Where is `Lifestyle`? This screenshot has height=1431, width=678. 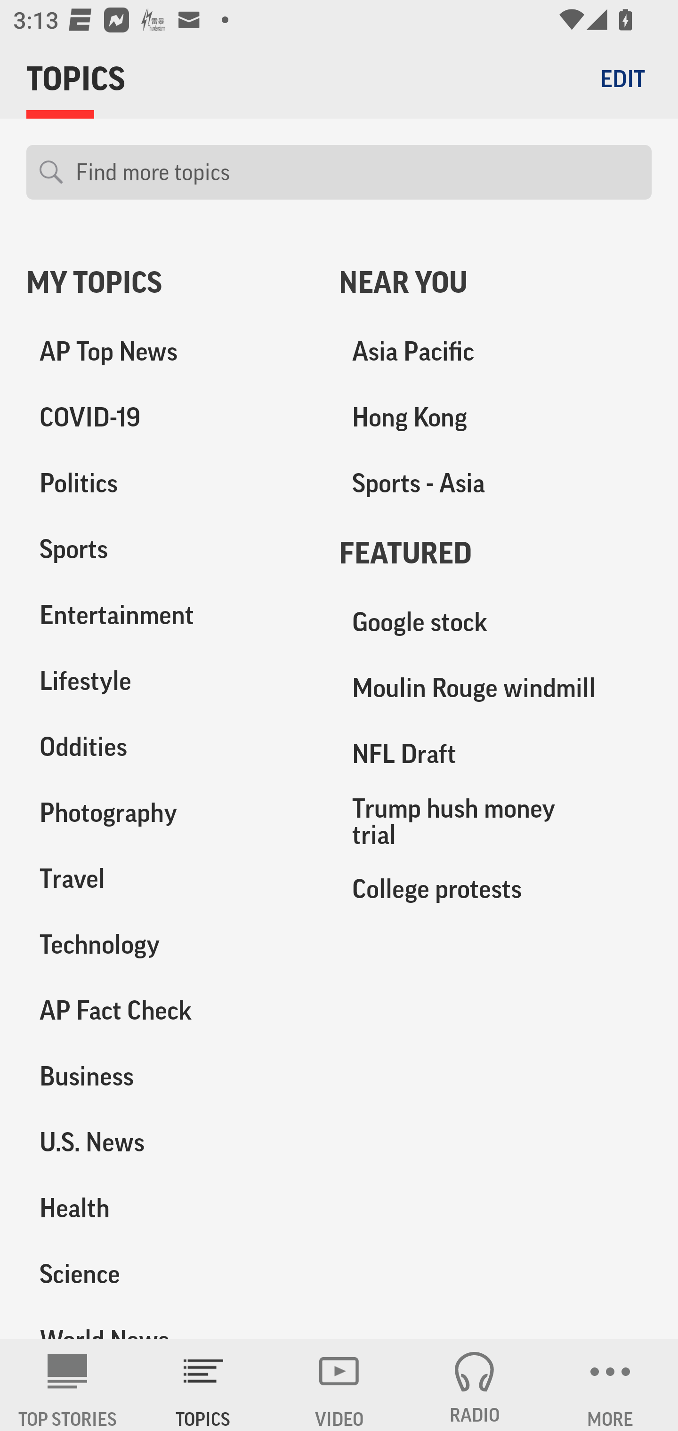 Lifestyle is located at coordinates (169, 681).